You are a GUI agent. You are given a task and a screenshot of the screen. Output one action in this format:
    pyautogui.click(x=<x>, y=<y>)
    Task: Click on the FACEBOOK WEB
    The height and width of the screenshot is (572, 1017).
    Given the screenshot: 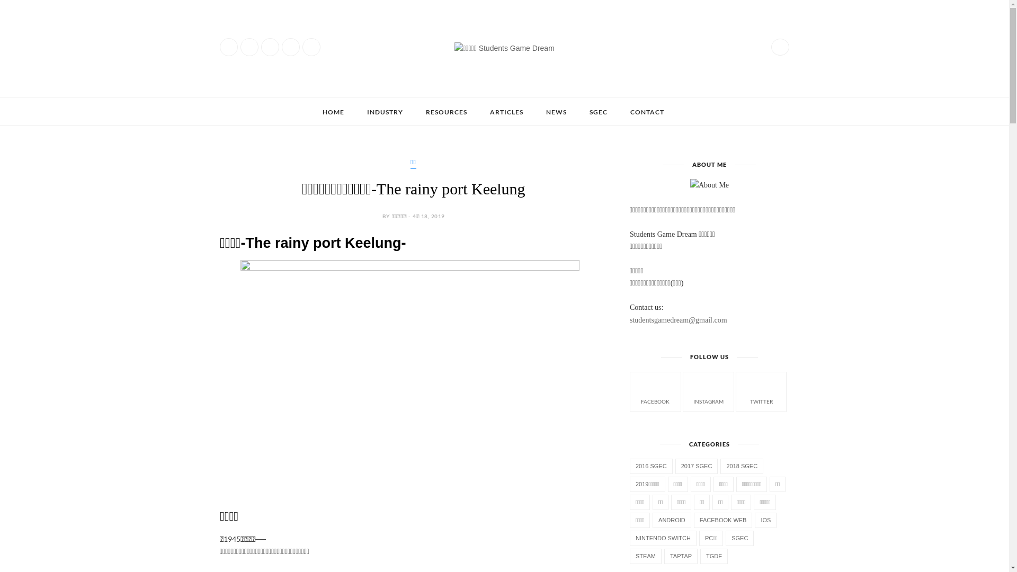 What is the action you would take?
    pyautogui.click(x=724, y=520)
    